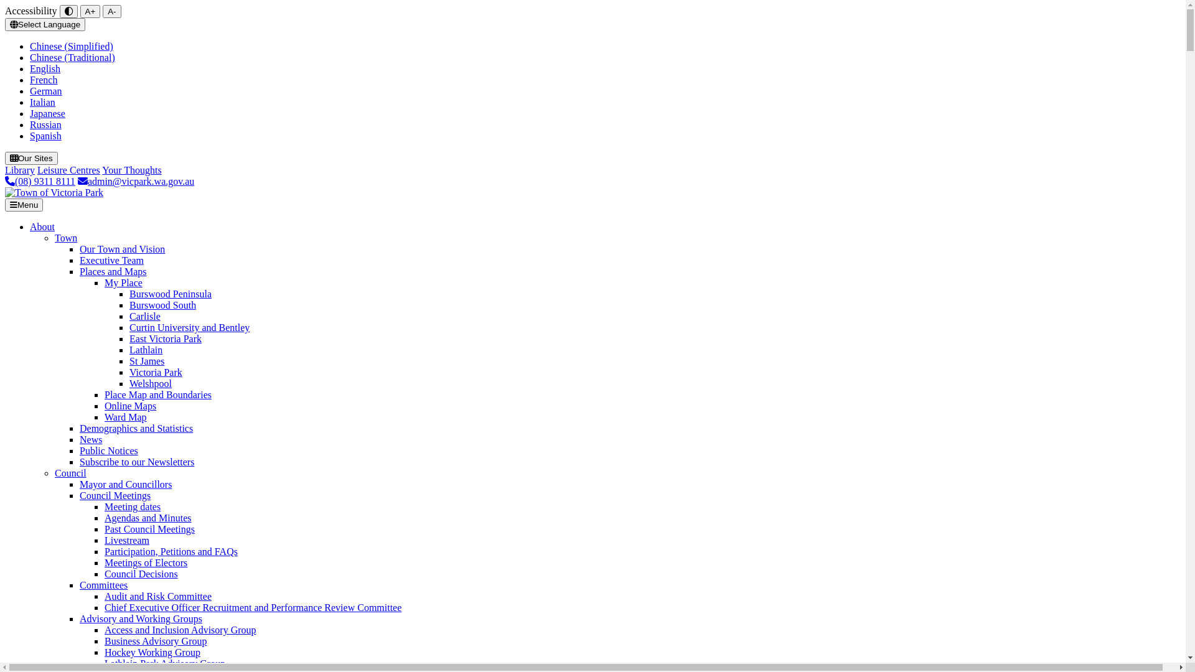 The height and width of the screenshot is (672, 1195). What do you see at coordinates (45, 68) in the screenshot?
I see `English` at bounding box center [45, 68].